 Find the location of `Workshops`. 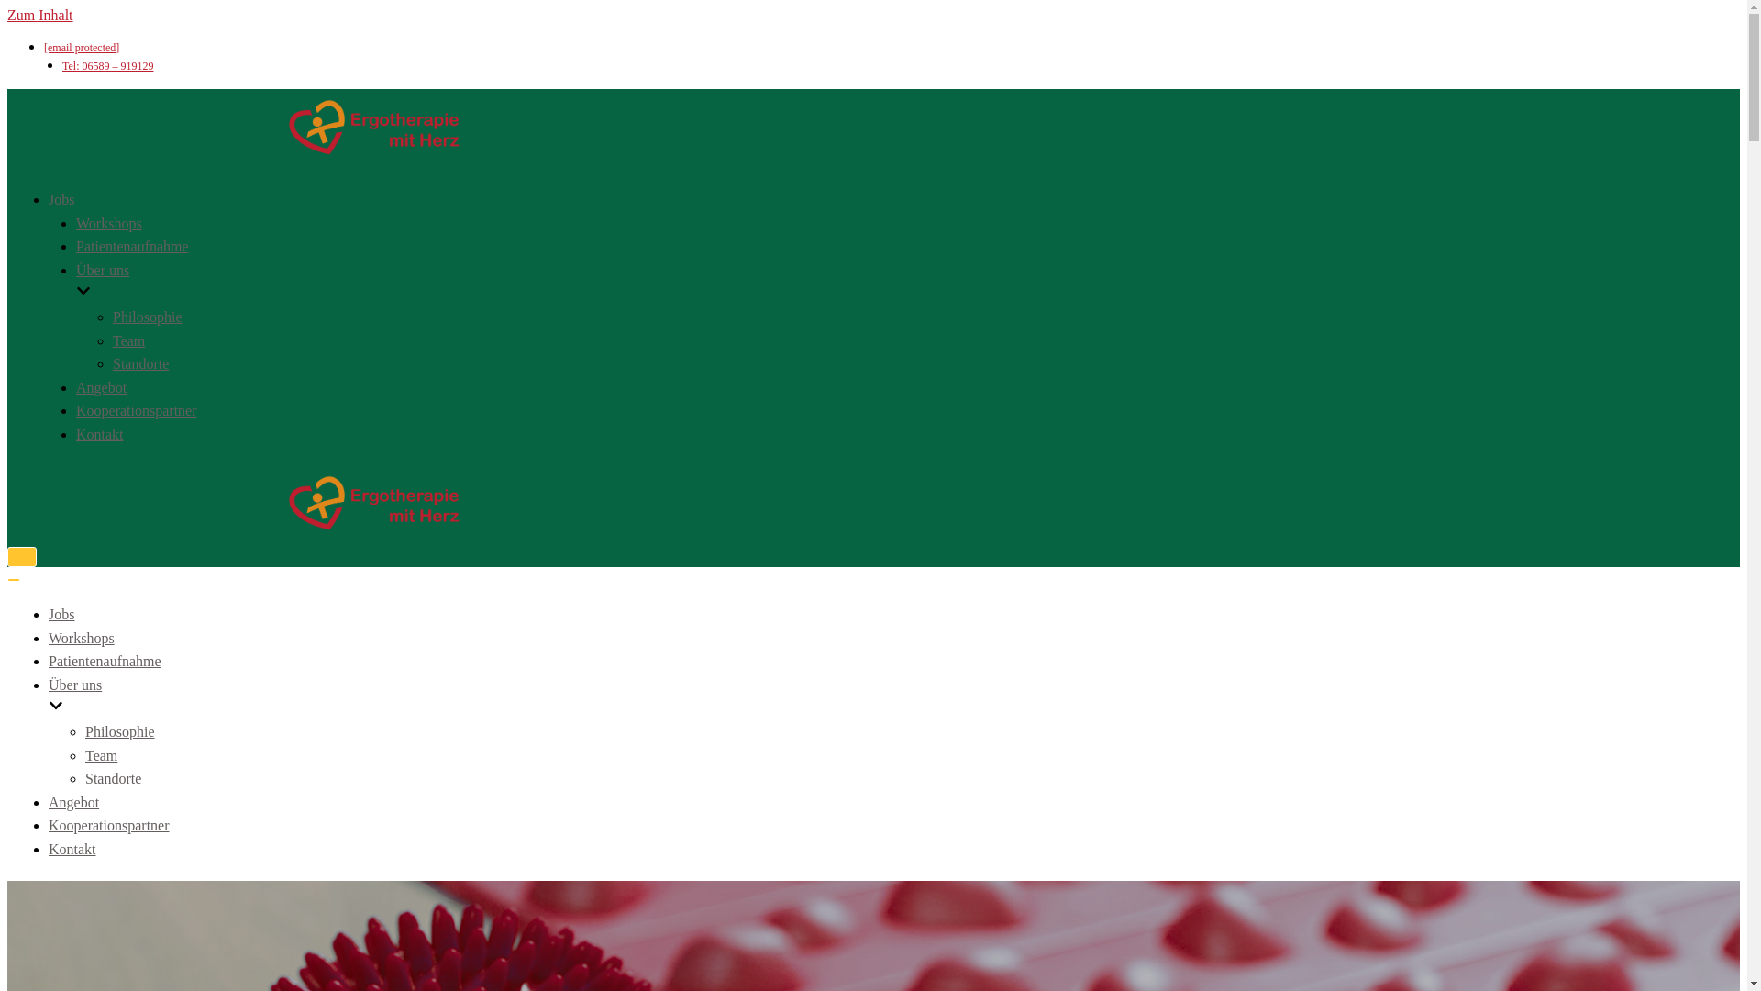

Workshops is located at coordinates (108, 223).